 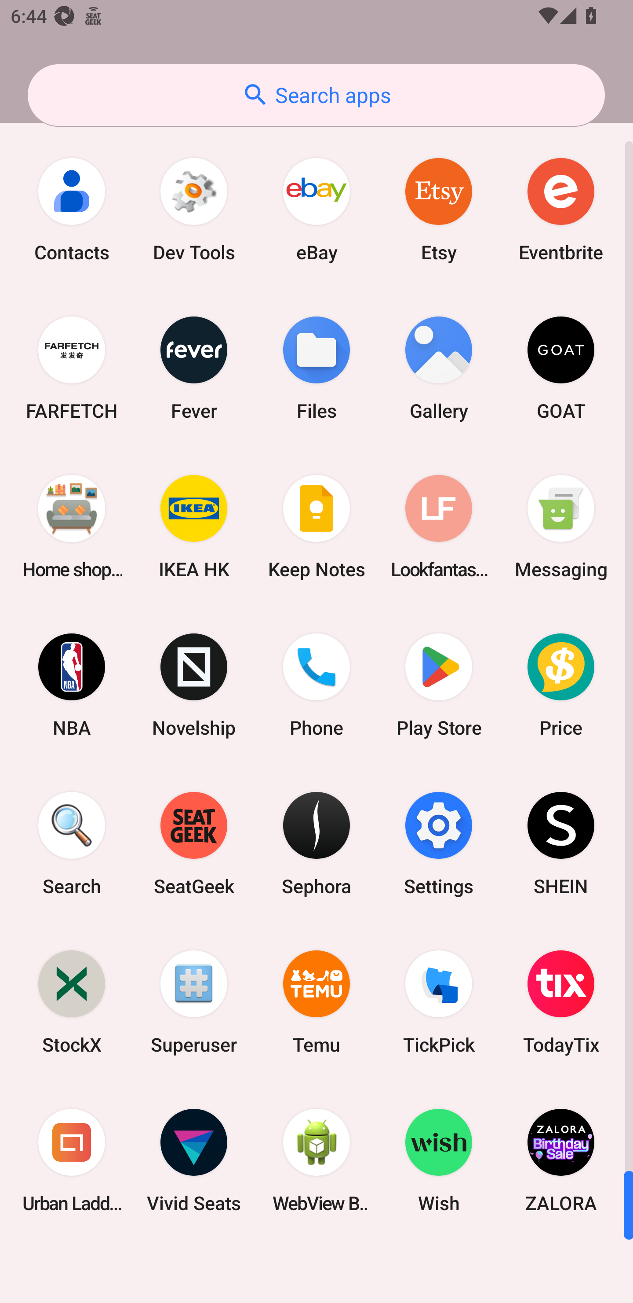 I want to click on Etsy, so click(x=439, y=210).